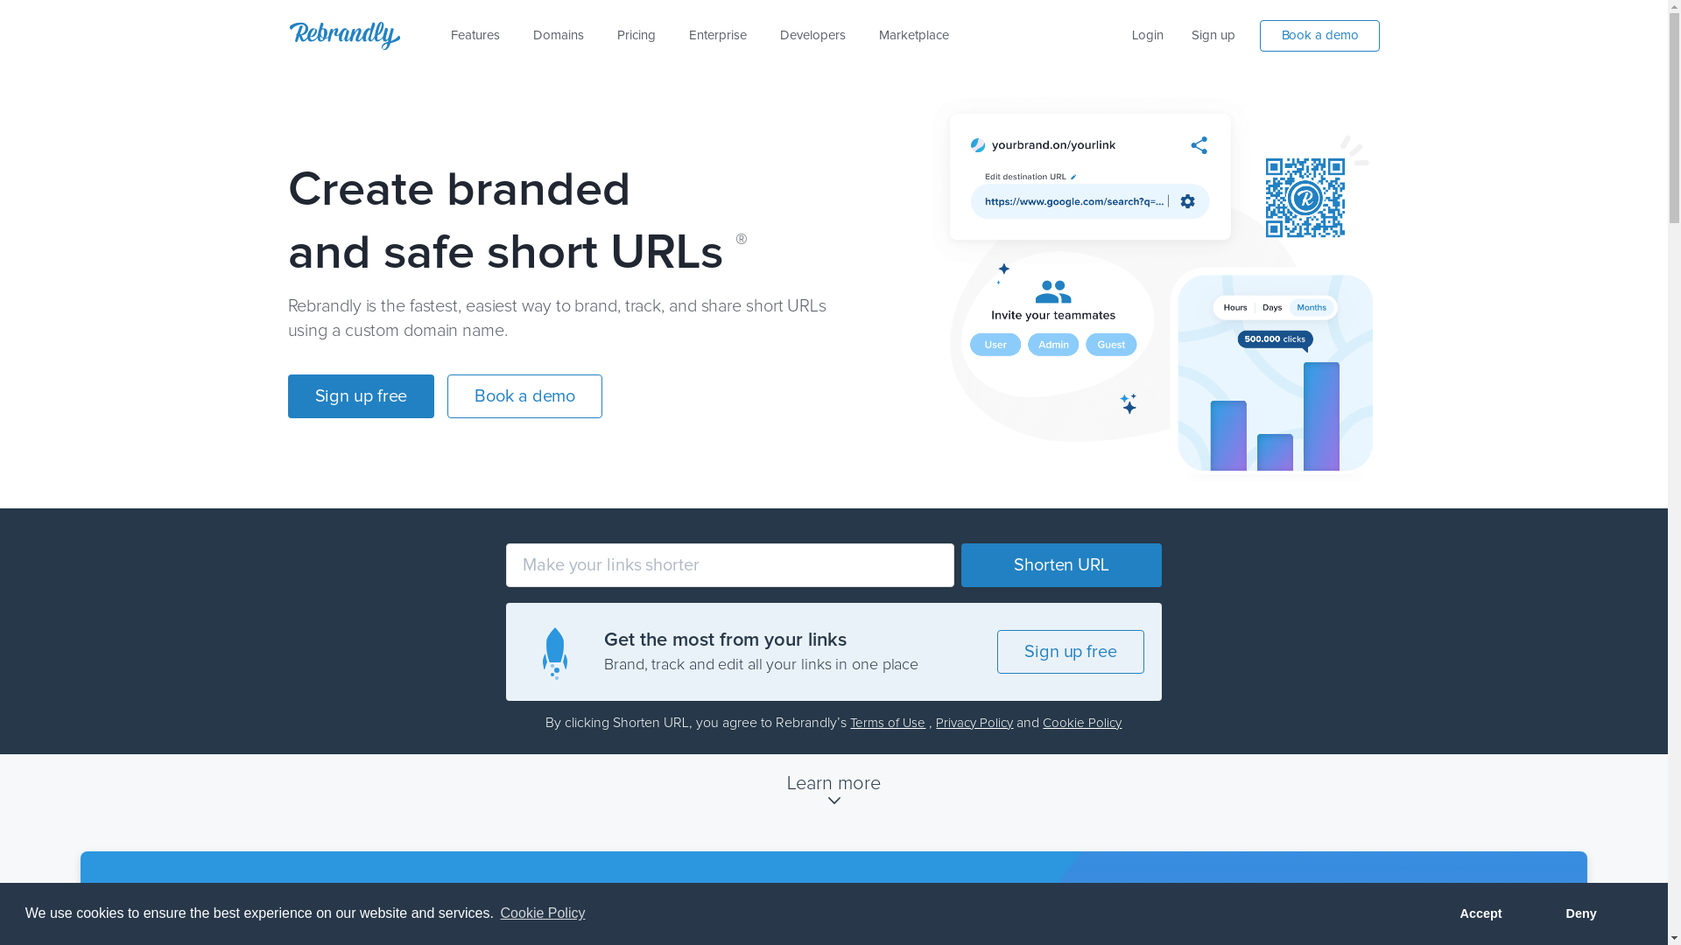  Describe the element at coordinates (525, 399) in the screenshot. I see `Book a demo` at that location.